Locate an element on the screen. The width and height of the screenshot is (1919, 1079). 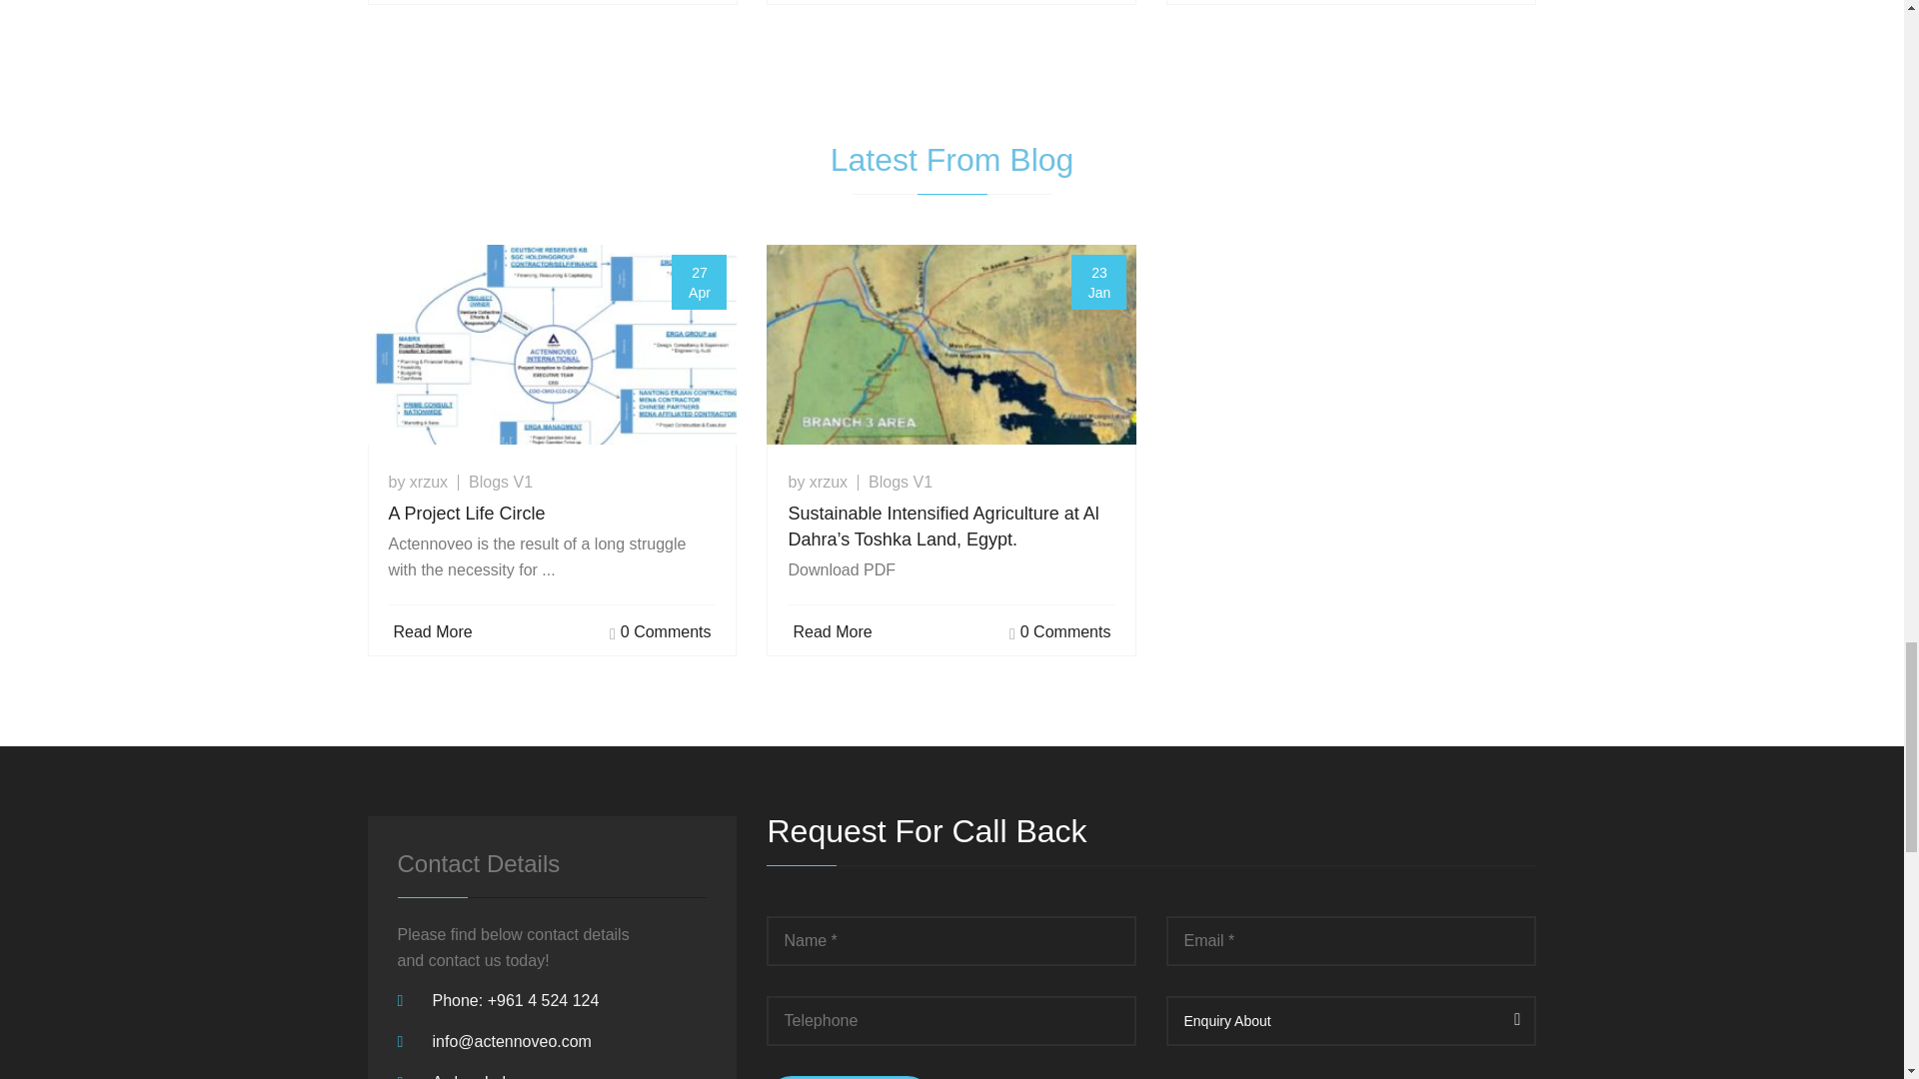
Blogs V1 is located at coordinates (500, 482).